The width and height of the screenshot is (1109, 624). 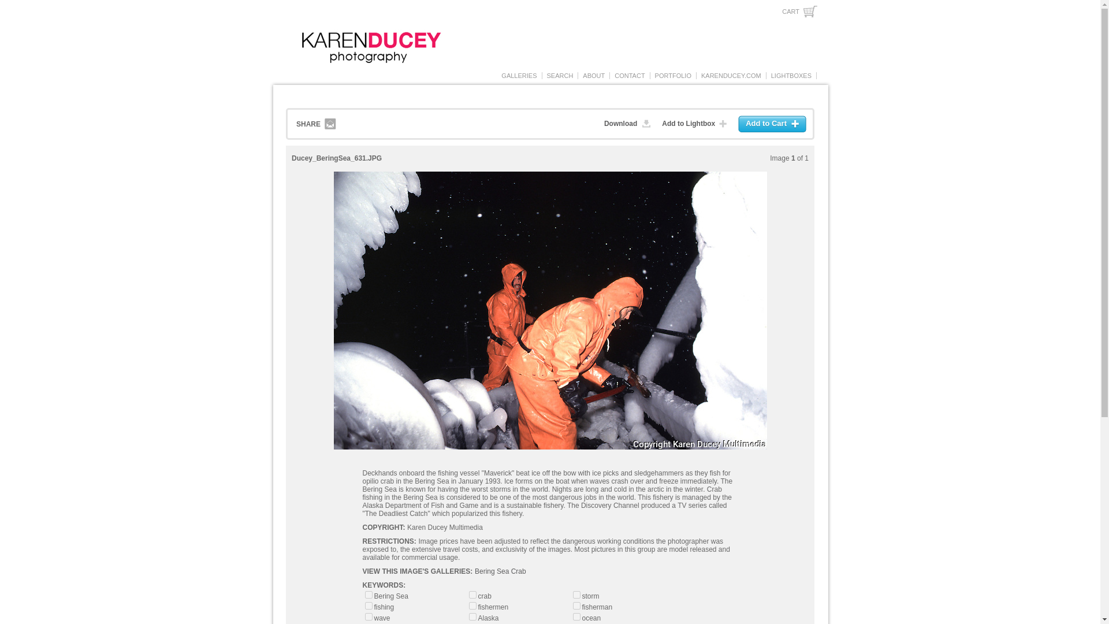 What do you see at coordinates (672, 76) in the screenshot?
I see `PORTFOLIO` at bounding box center [672, 76].